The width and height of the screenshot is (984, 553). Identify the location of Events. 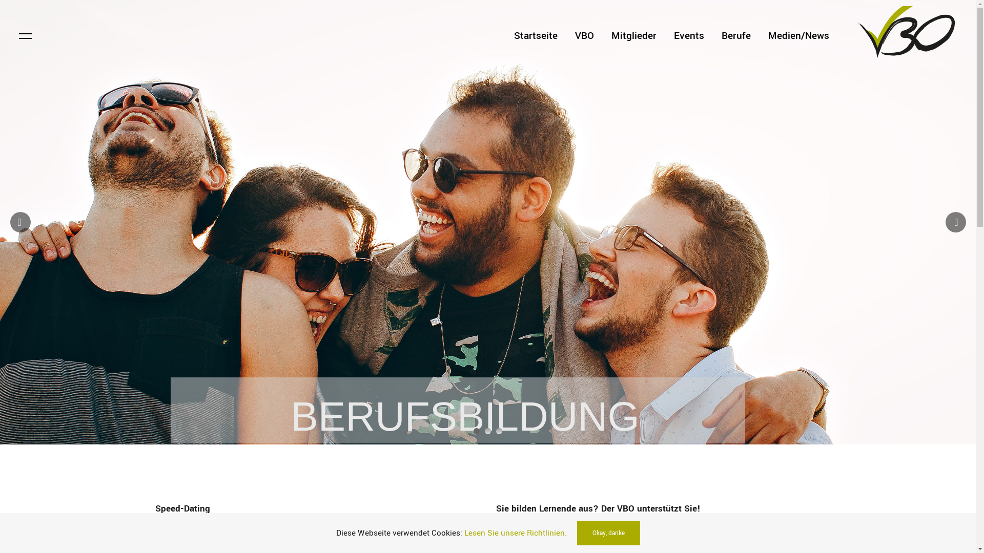
(689, 36).